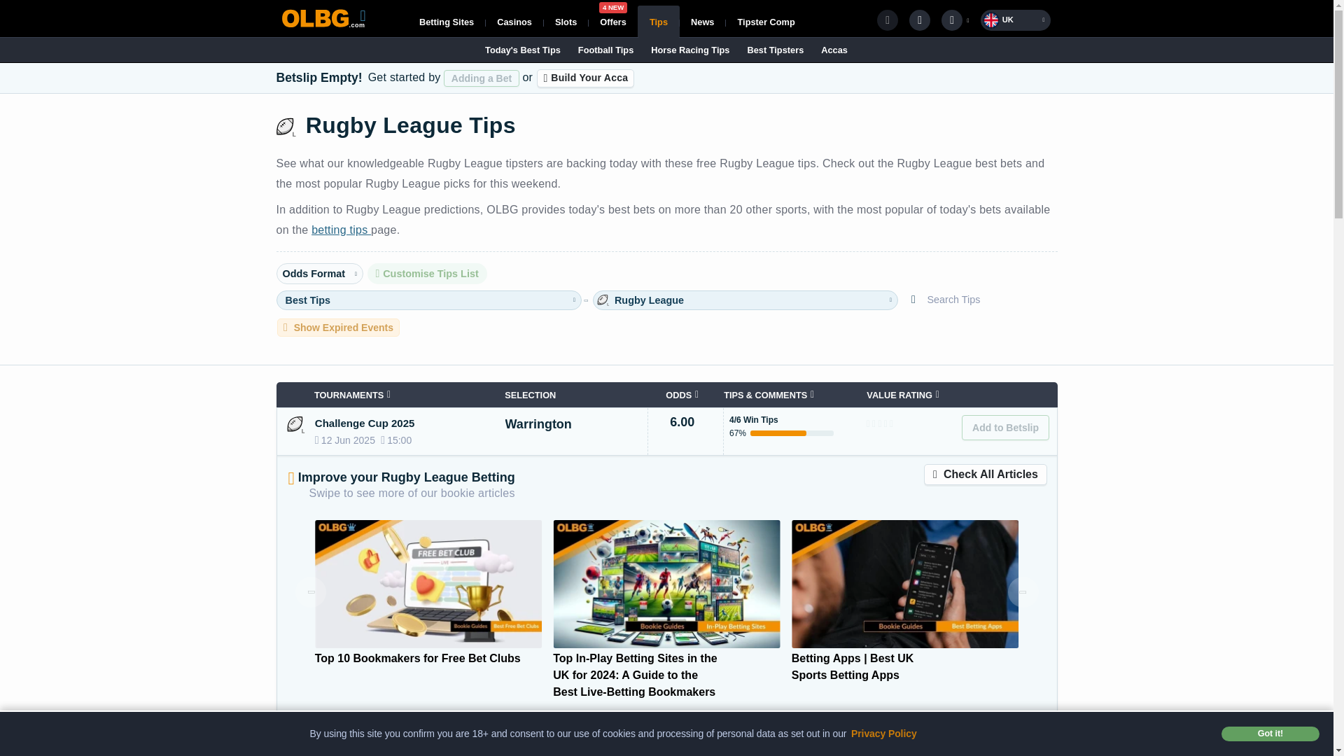 The width and height of the screenshot is (1344, 756). What do you see at coordinates (514, 21) in the screenshot?
I see `News` at bounding box center [514, 21].